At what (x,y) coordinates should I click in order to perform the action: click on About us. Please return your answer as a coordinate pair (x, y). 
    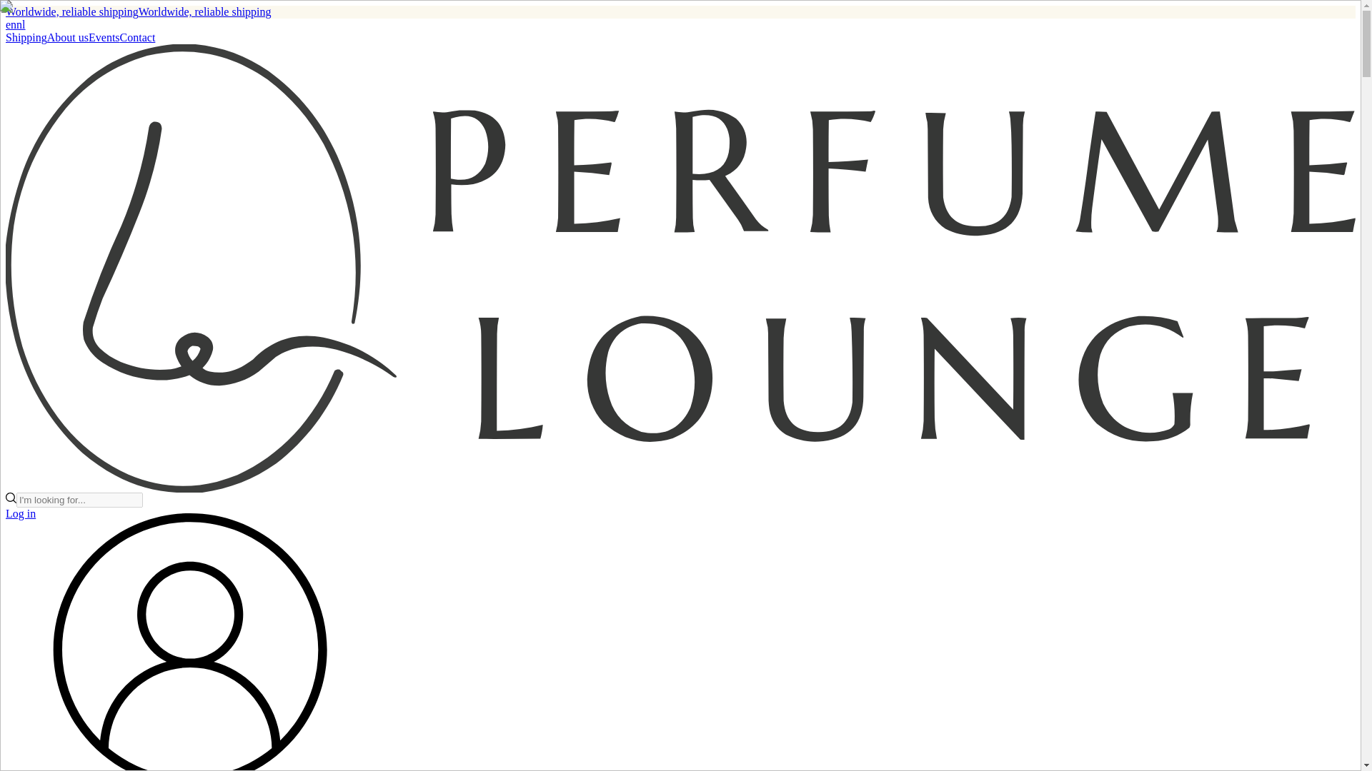
    Looking at the image, I should click on (67, 37).